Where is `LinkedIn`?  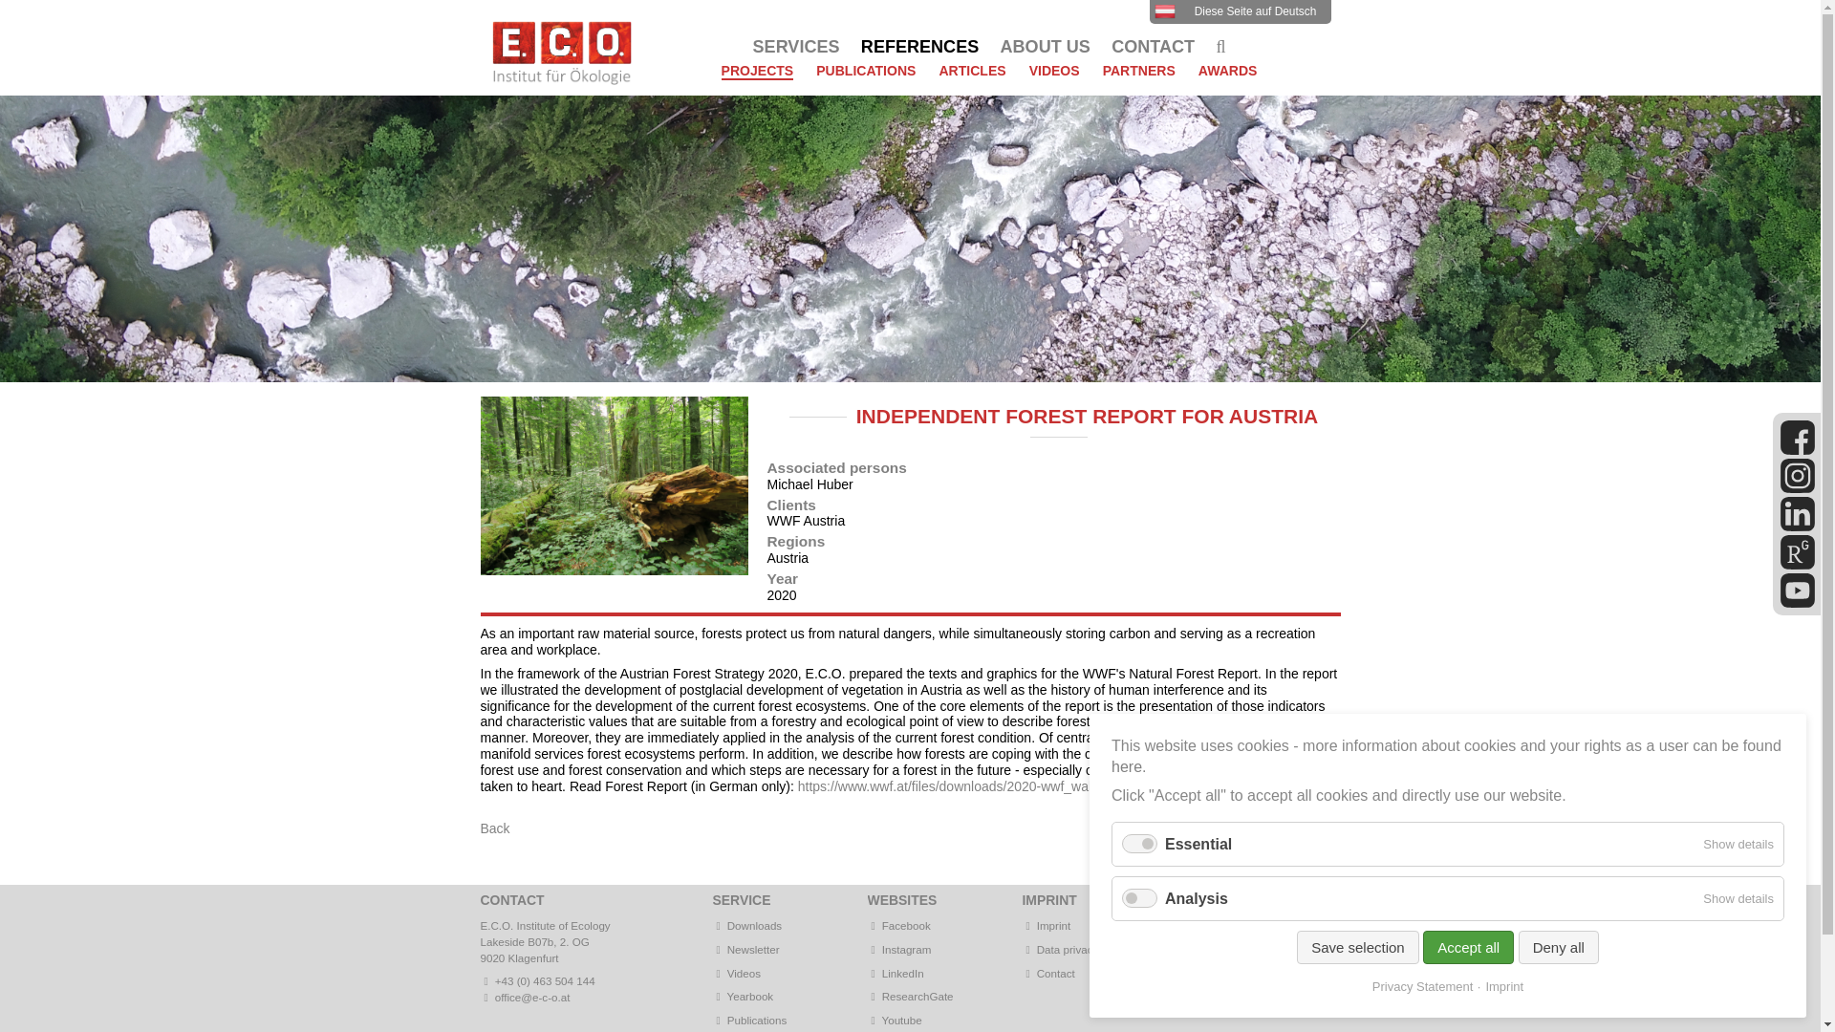 LinkedIn is located at coordinates (896, 973).